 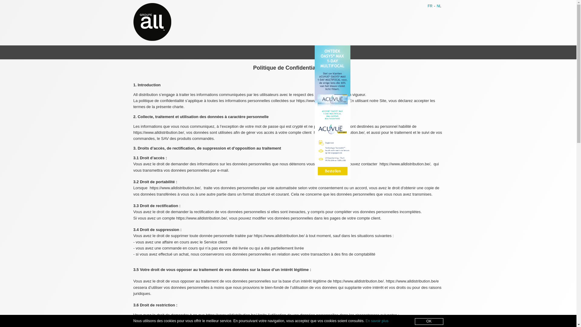 I want to click on NL, so click(x=439, y=6).